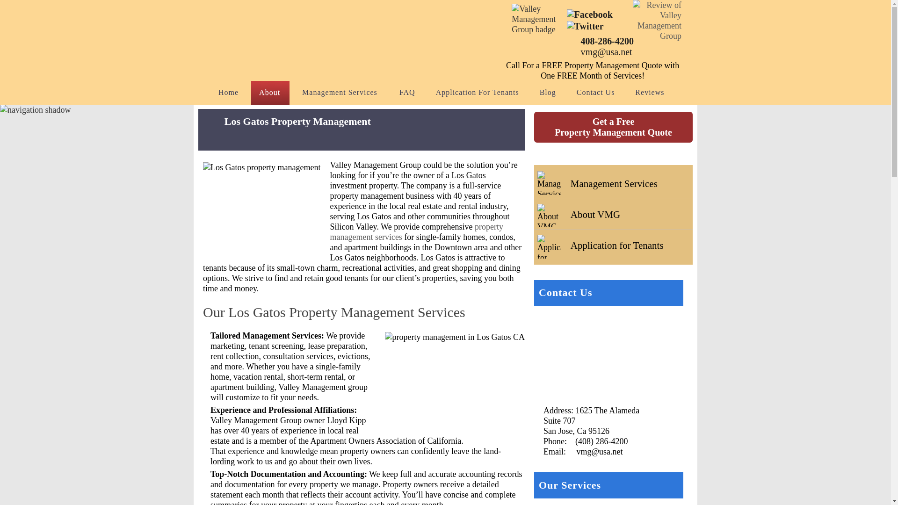  Describe the element at coordinates (585, 24) in the screenshot. I see `twitter` at that location.